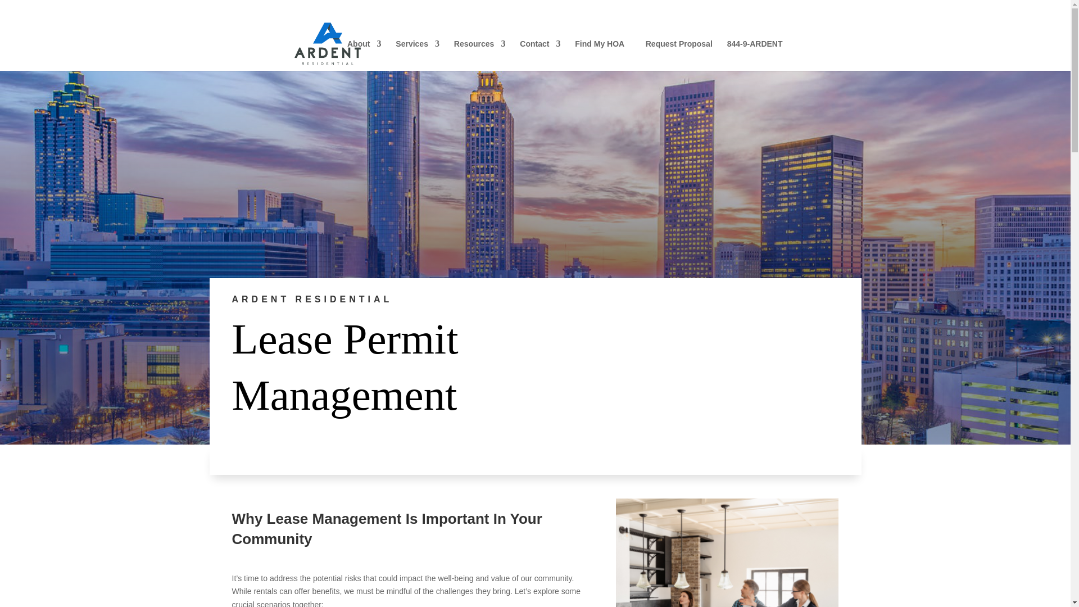 Image resolution: width=1079 pixels, height=607 pixels. I want to click on Mart-Production-03-400, so click(727, 552).